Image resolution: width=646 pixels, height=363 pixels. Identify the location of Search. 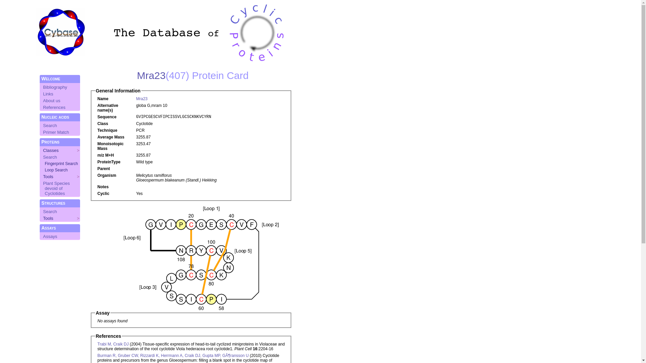
(50, 212).